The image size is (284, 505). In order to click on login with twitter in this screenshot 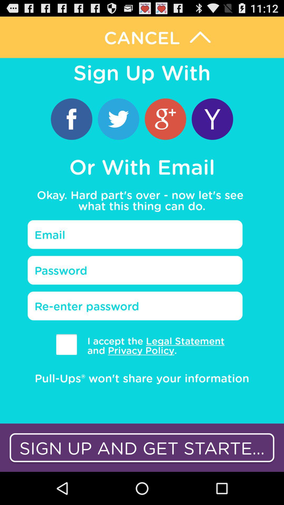, I will do `click(118, 119)`.